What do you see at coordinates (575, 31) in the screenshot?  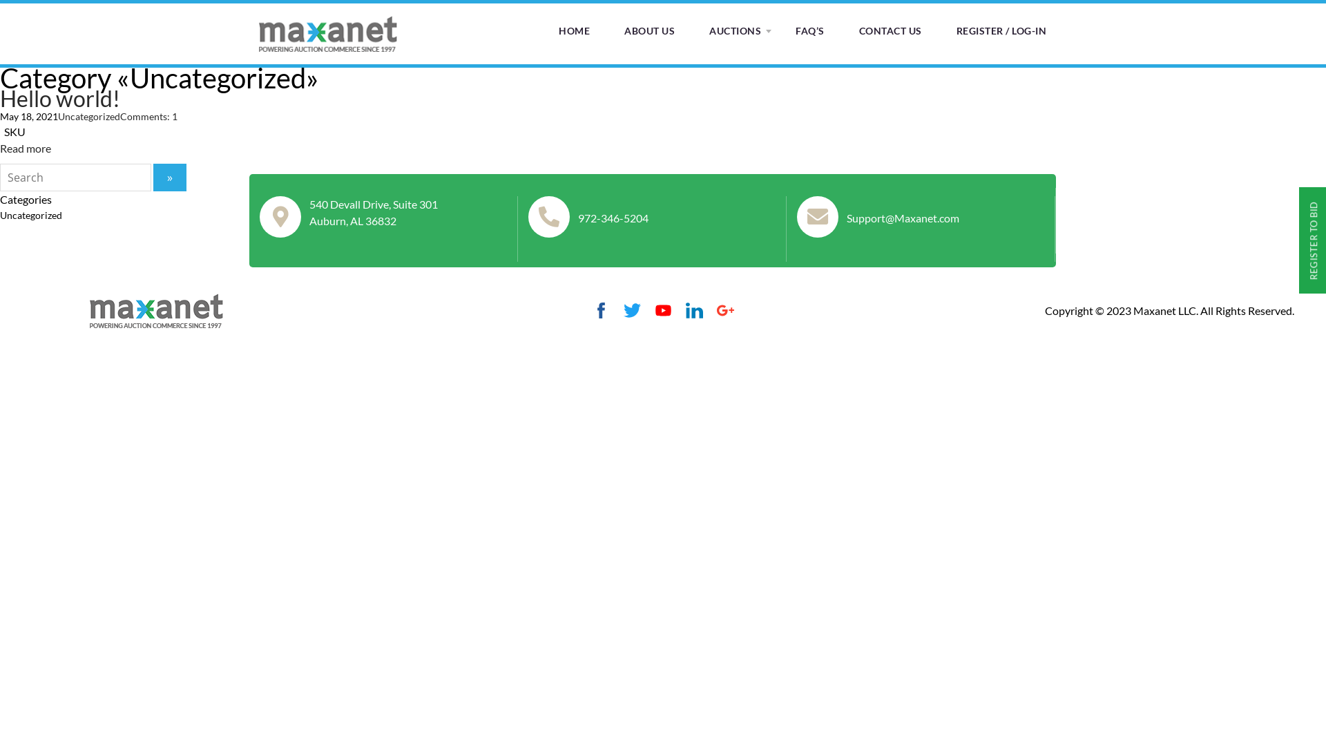 I see `HOME` at bounding box center [575, 31].